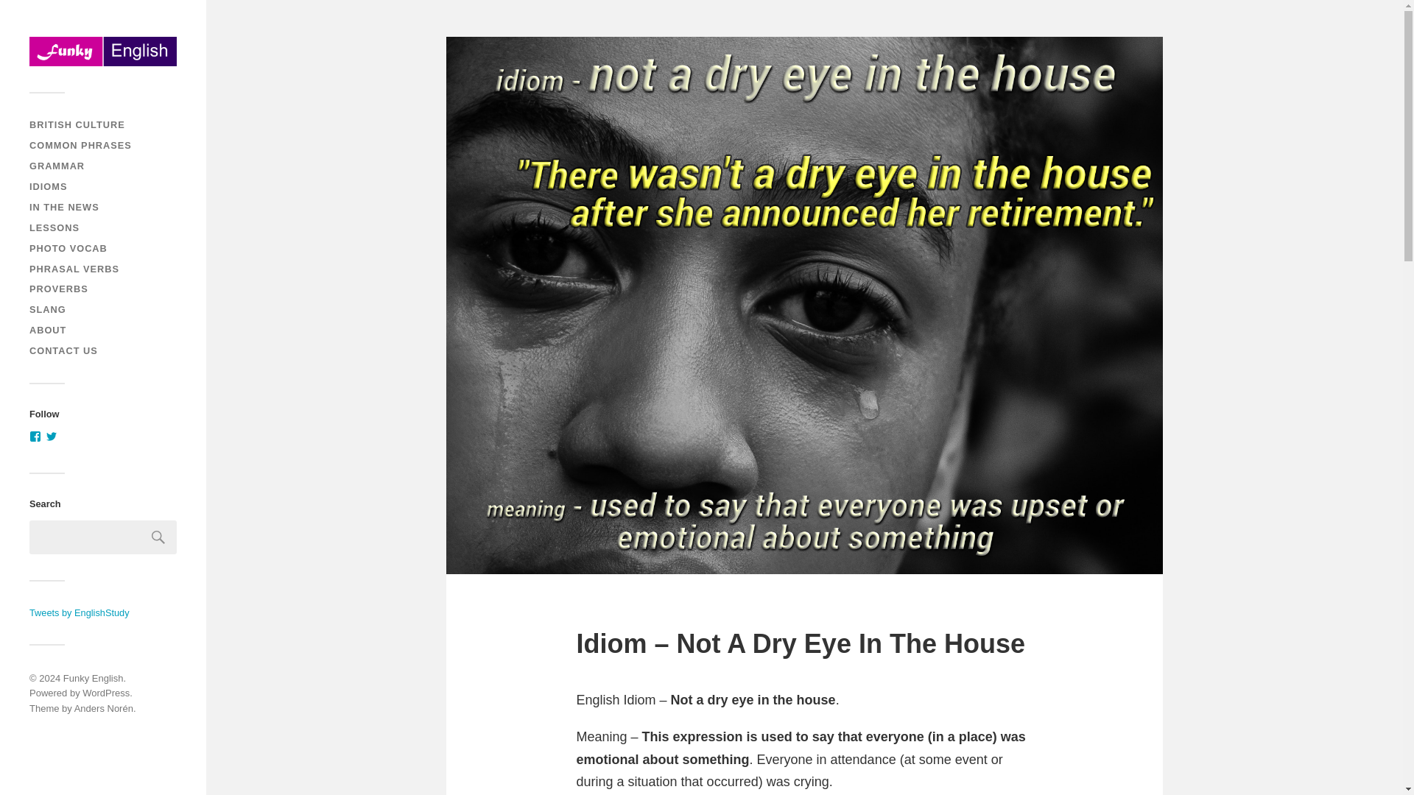 This screenshot has width=1414, height=795. Describe the element at coordinates (77, 125) in the screenshot. I see `BRITISH CULTURE` at that location.